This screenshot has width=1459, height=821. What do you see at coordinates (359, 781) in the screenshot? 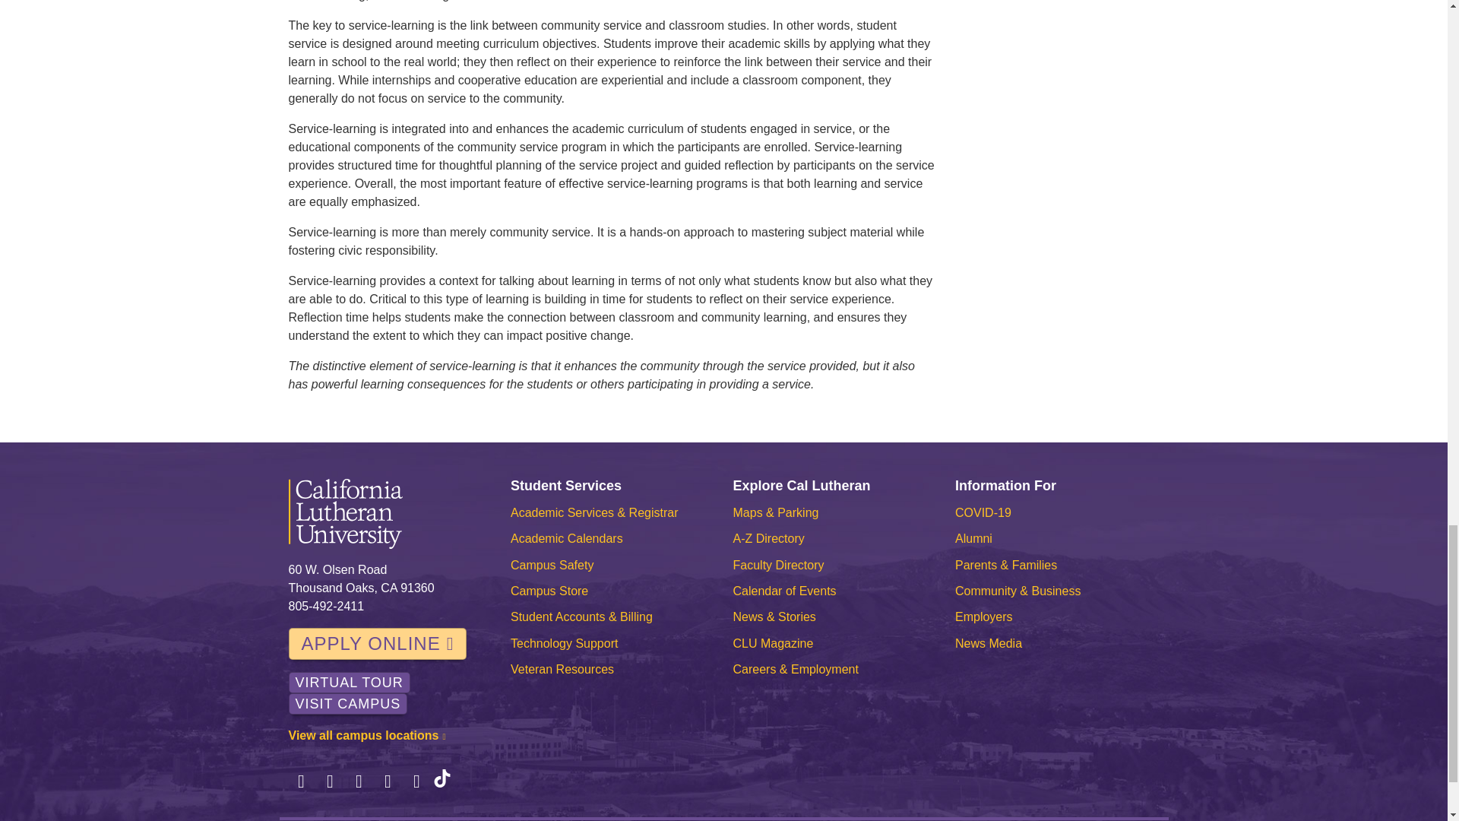
I see `Instagram` at bounding box center [359, 781].